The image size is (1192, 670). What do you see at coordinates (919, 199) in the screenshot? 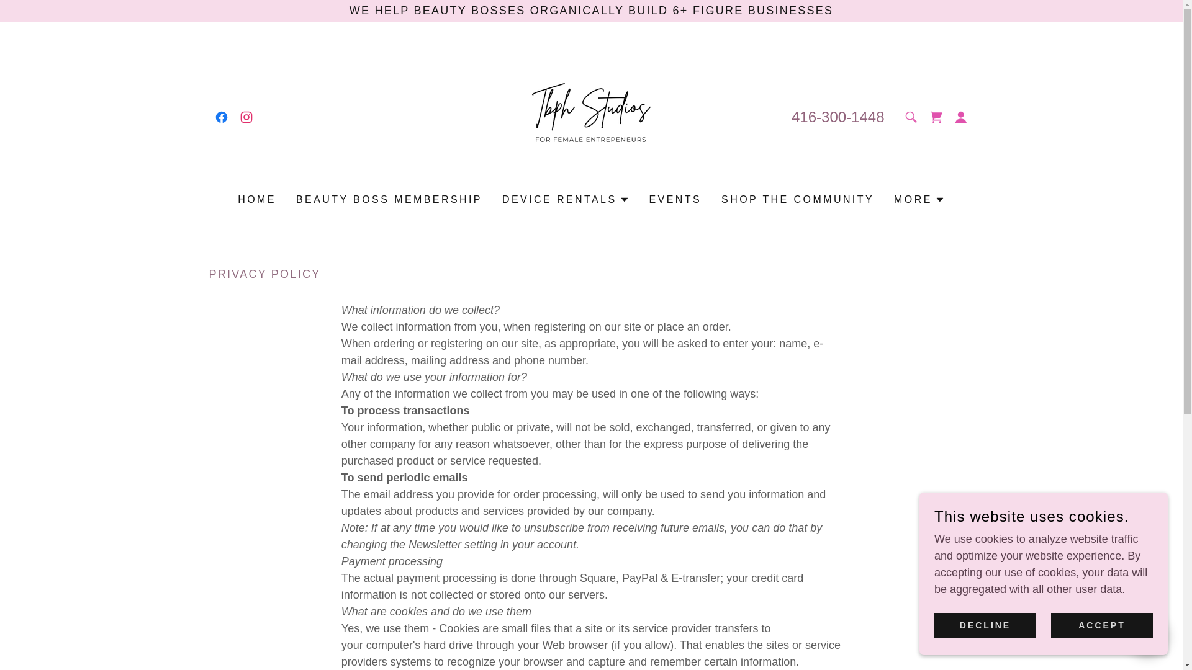
I see `MORE` at bounding box center [919, 199].